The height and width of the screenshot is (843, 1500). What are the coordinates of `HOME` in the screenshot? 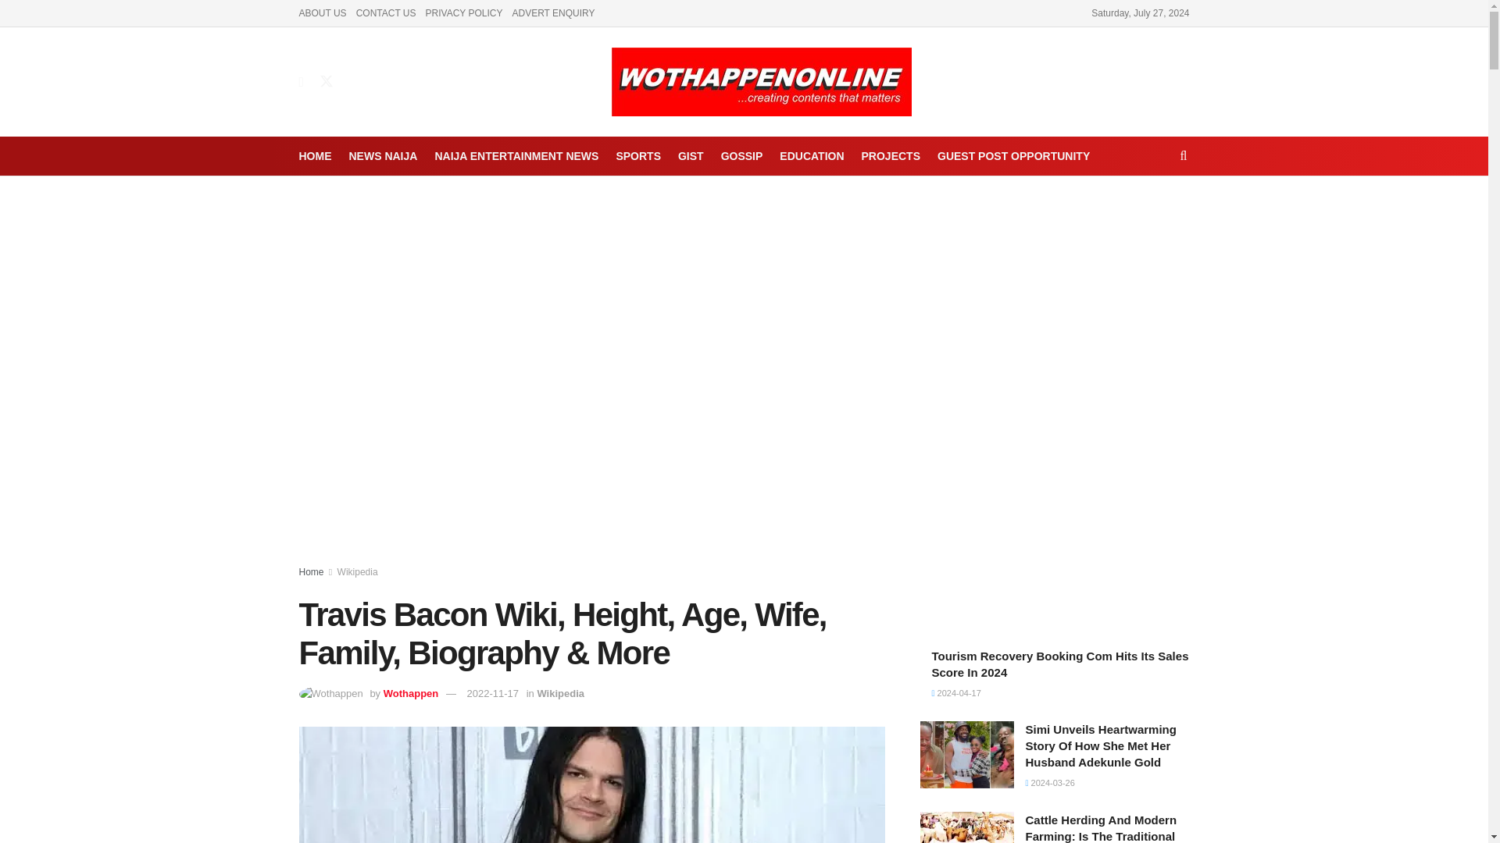 It's located at (315, 155).